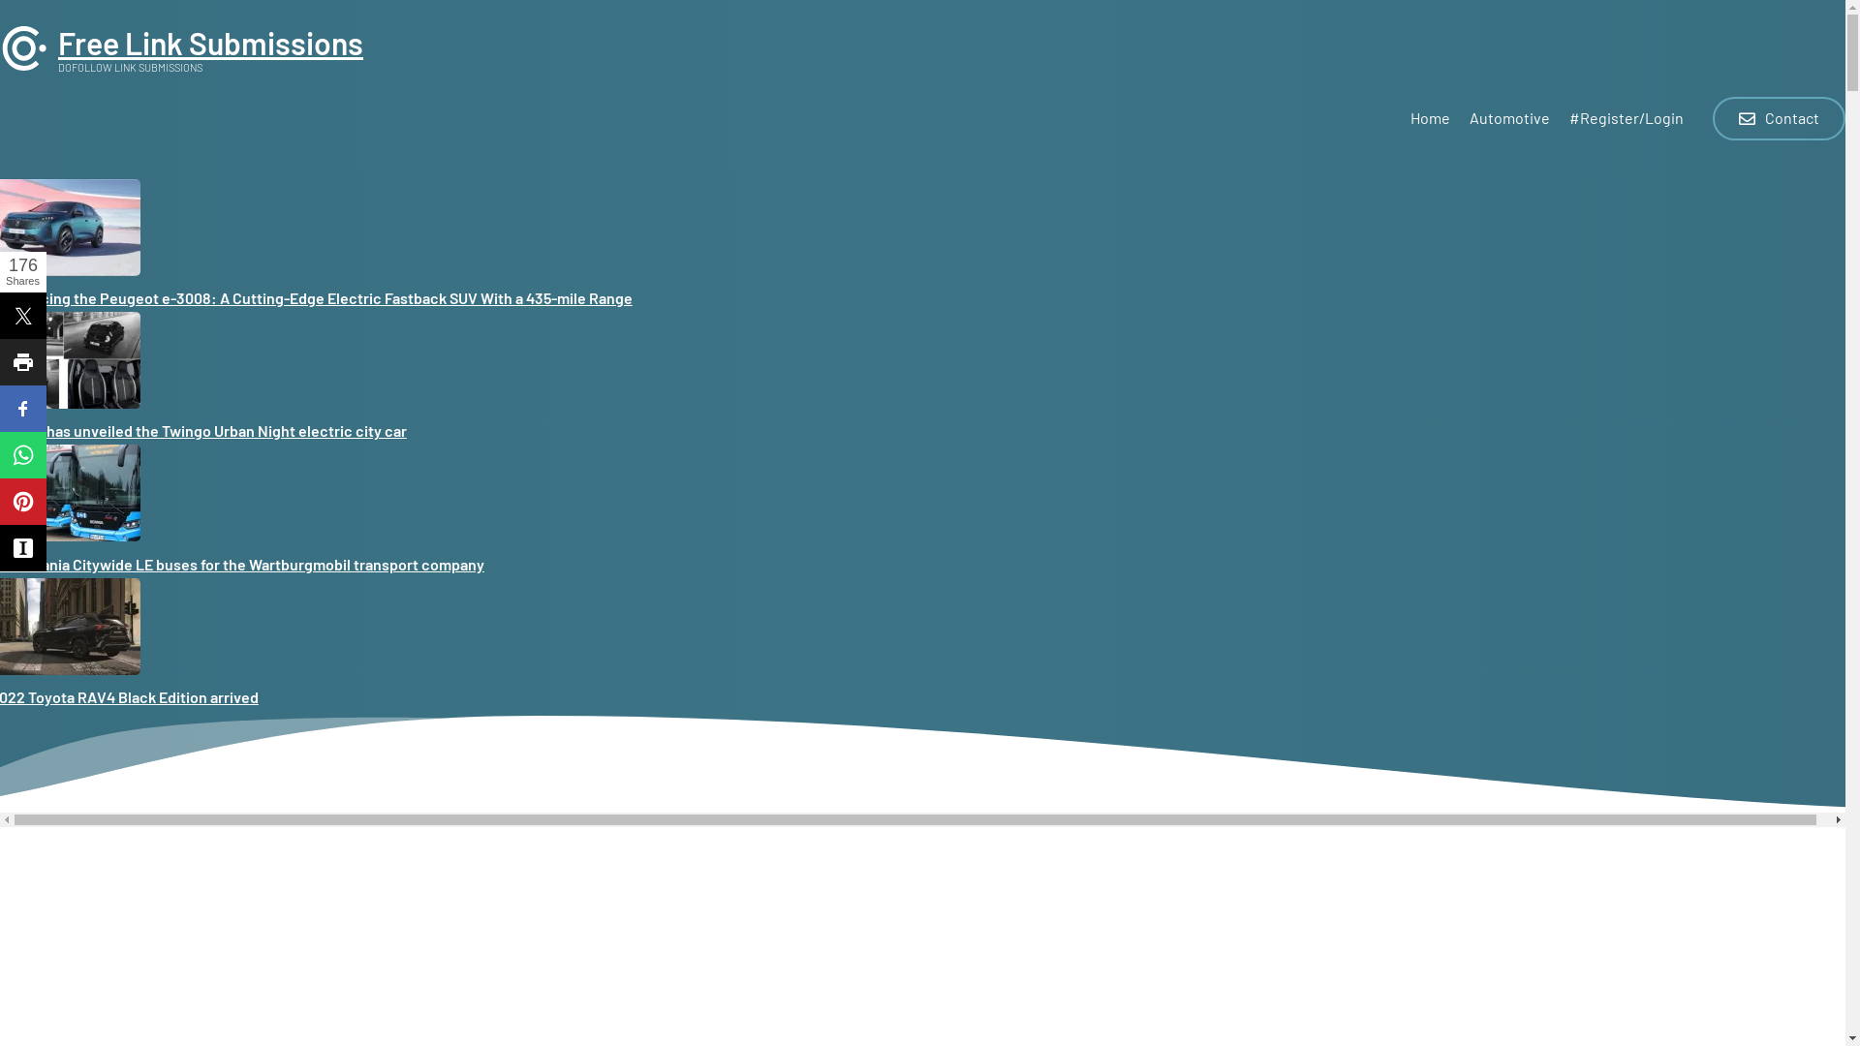 This screenshot has width=1860, height=1046. Describe the element at coordinates (1627, 123) in the screenshot. I see `#Register/Login` at that location.